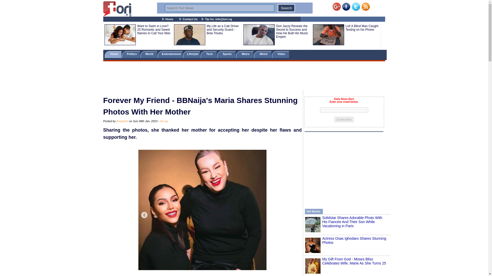 The width and height of the screenshot is (492, 276). What do you see at coordinates (344, 119) in the screenshot?
I see `Subscribe` at bounding box center [344, 119].